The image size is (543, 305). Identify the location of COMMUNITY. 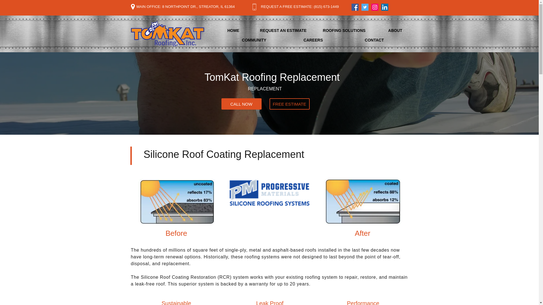
(254, 40).